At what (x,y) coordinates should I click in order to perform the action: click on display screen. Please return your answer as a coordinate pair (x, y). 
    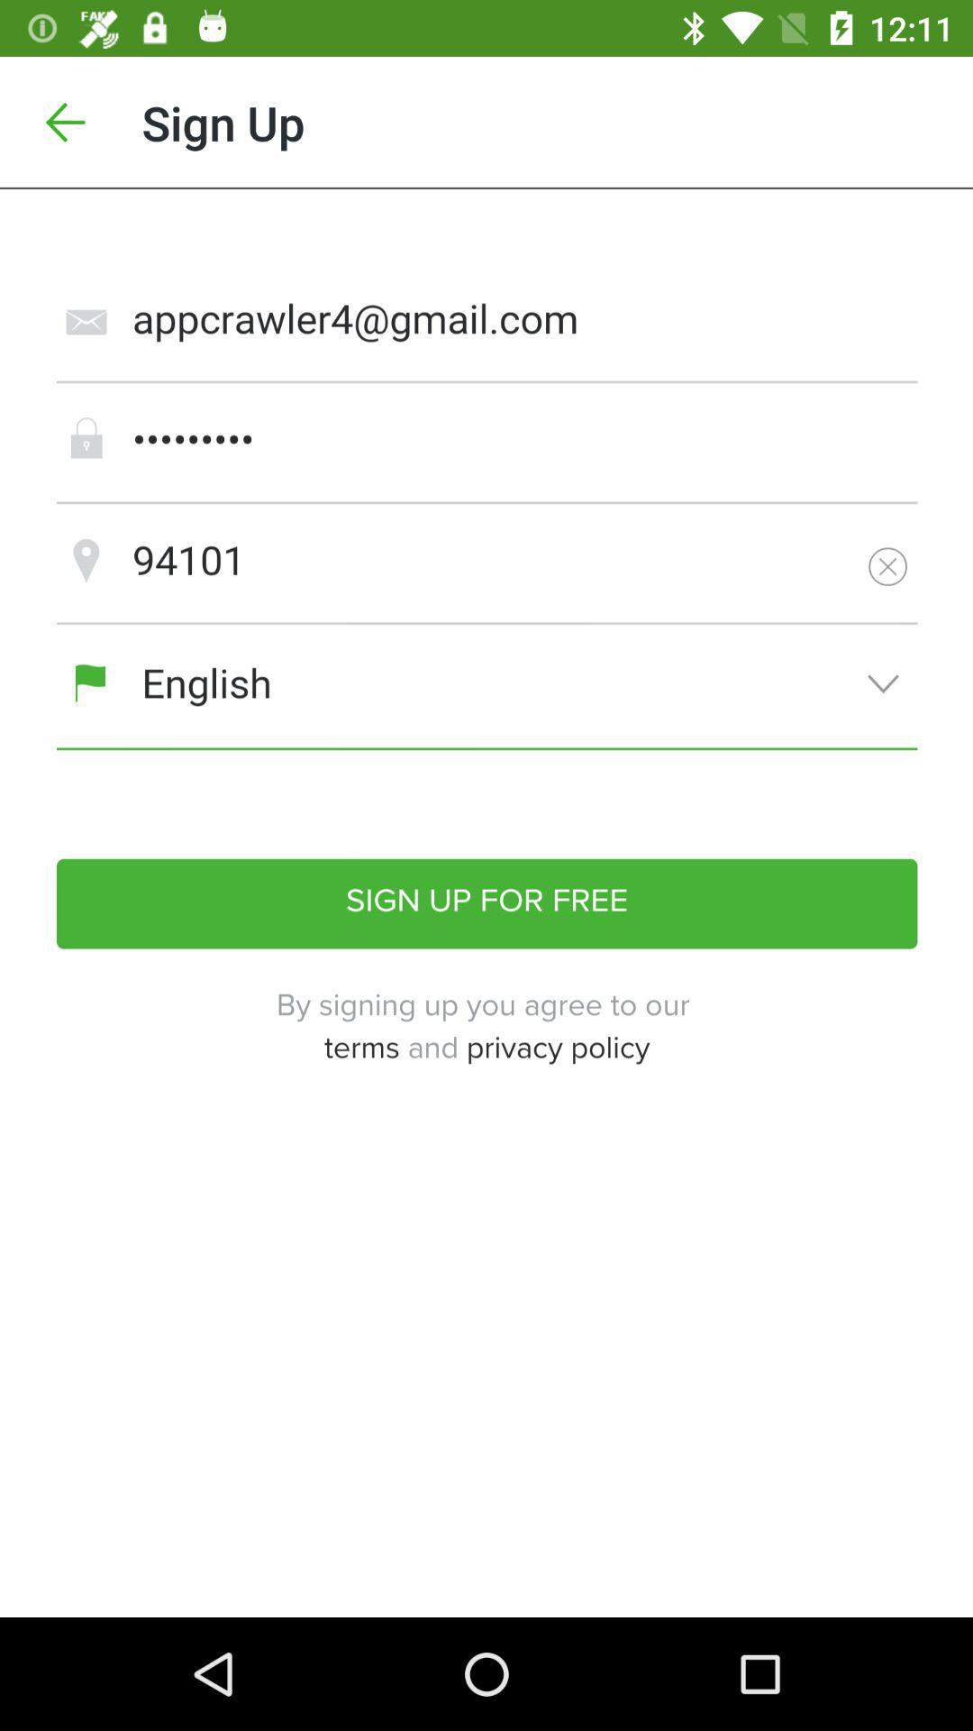
    Looking at the image, I should click on (486, 903).